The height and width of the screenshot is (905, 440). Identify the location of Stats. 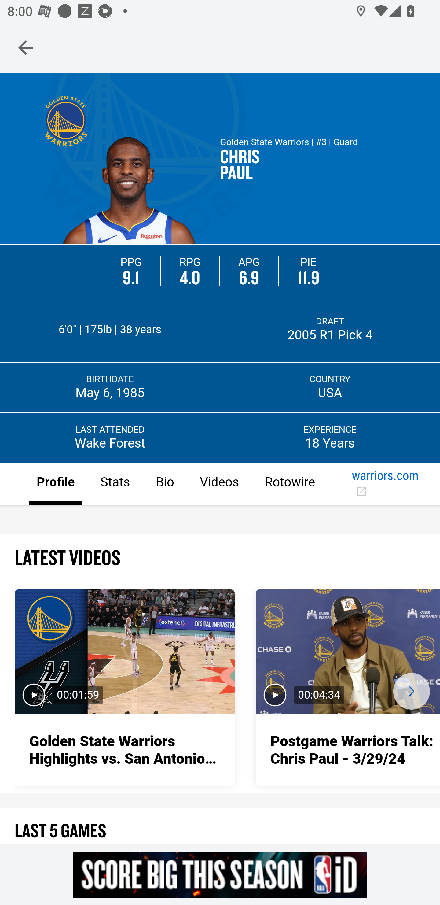
(115, 484).